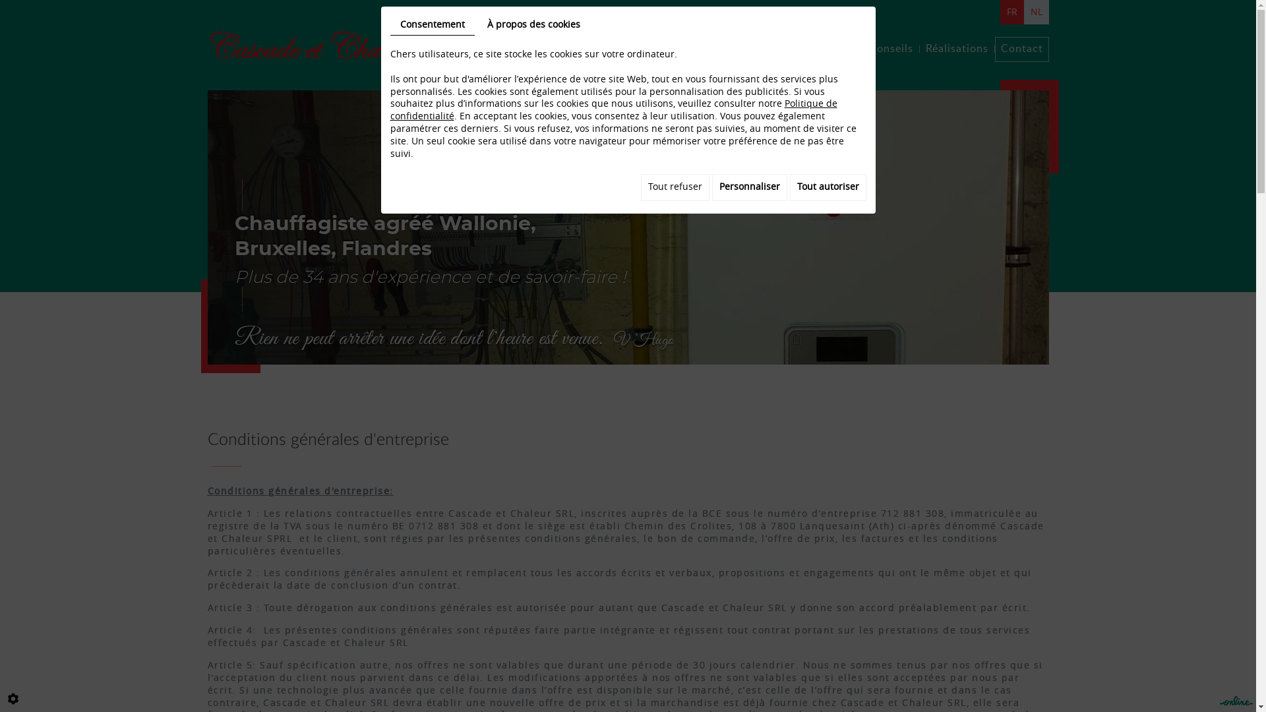 This screenshot has height=712, width=1266. What do you see at coordinates (675, 187) in the screenshot?
I see `Tout refuser` at bounding box center [675, 187].